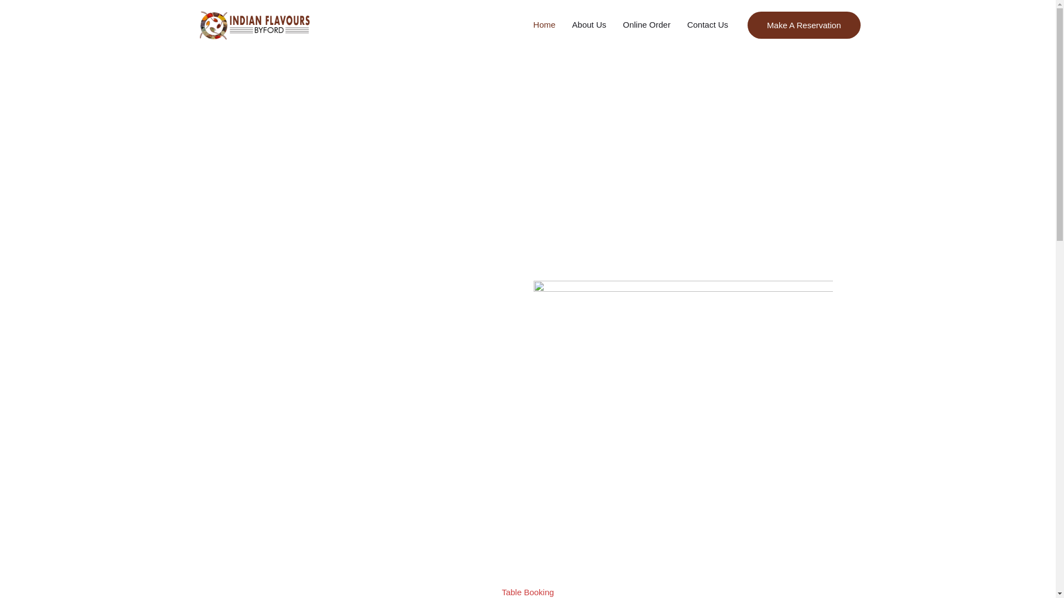 Image resolution: width=1064 pixels, height=598 pixels. What do you see at coordinates (589, 25) in the screenshot?
I see `About Us` at bounding box center [589, 25].